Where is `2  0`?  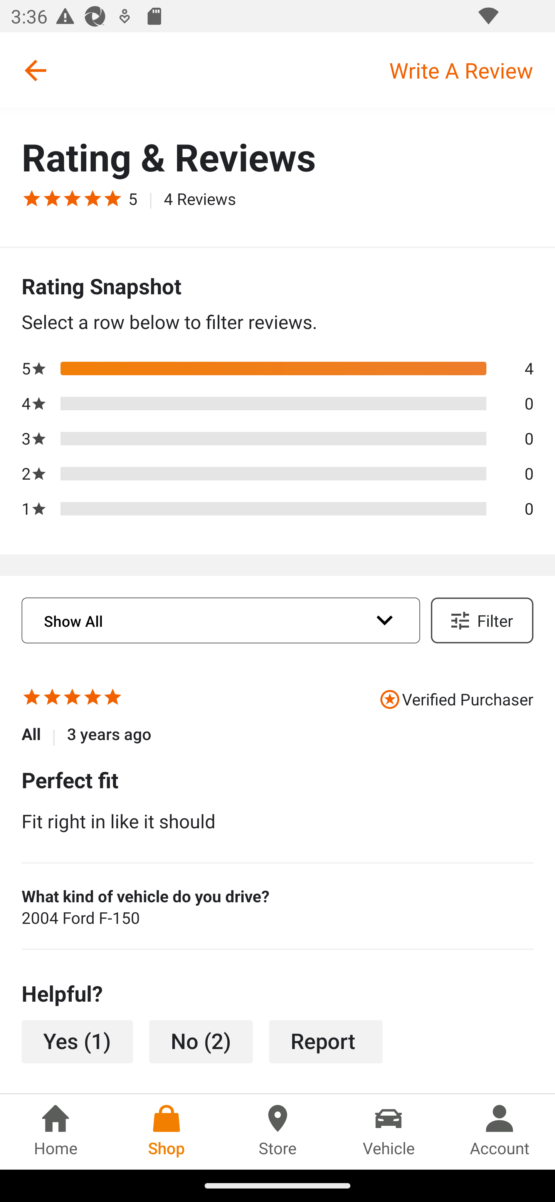 2  0 is located at coordinates (277, 473).